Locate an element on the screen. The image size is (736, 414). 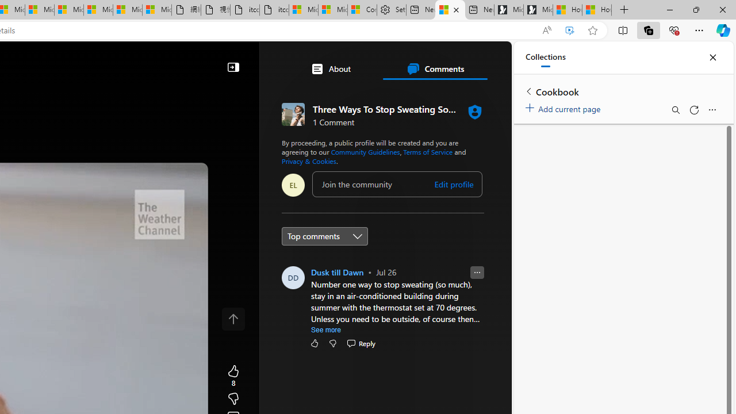
Like is located at coordinates (315, 343).